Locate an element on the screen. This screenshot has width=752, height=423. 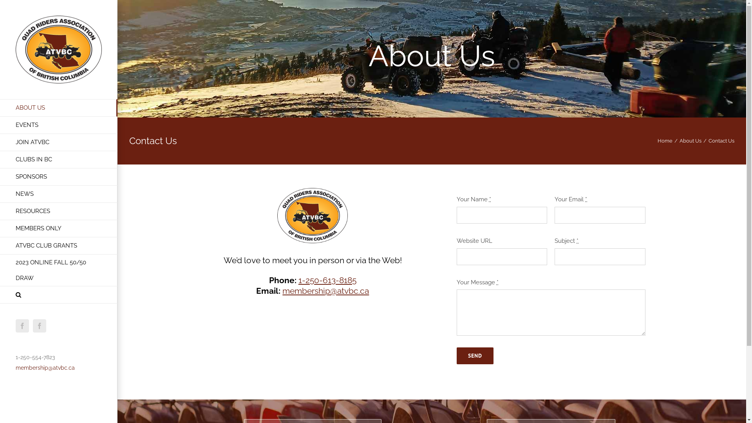
SEND is located at coordinates (475, 356).